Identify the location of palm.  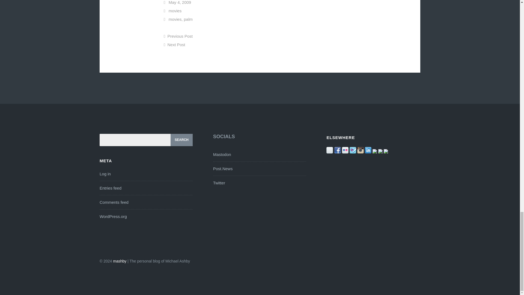
(188, 19).